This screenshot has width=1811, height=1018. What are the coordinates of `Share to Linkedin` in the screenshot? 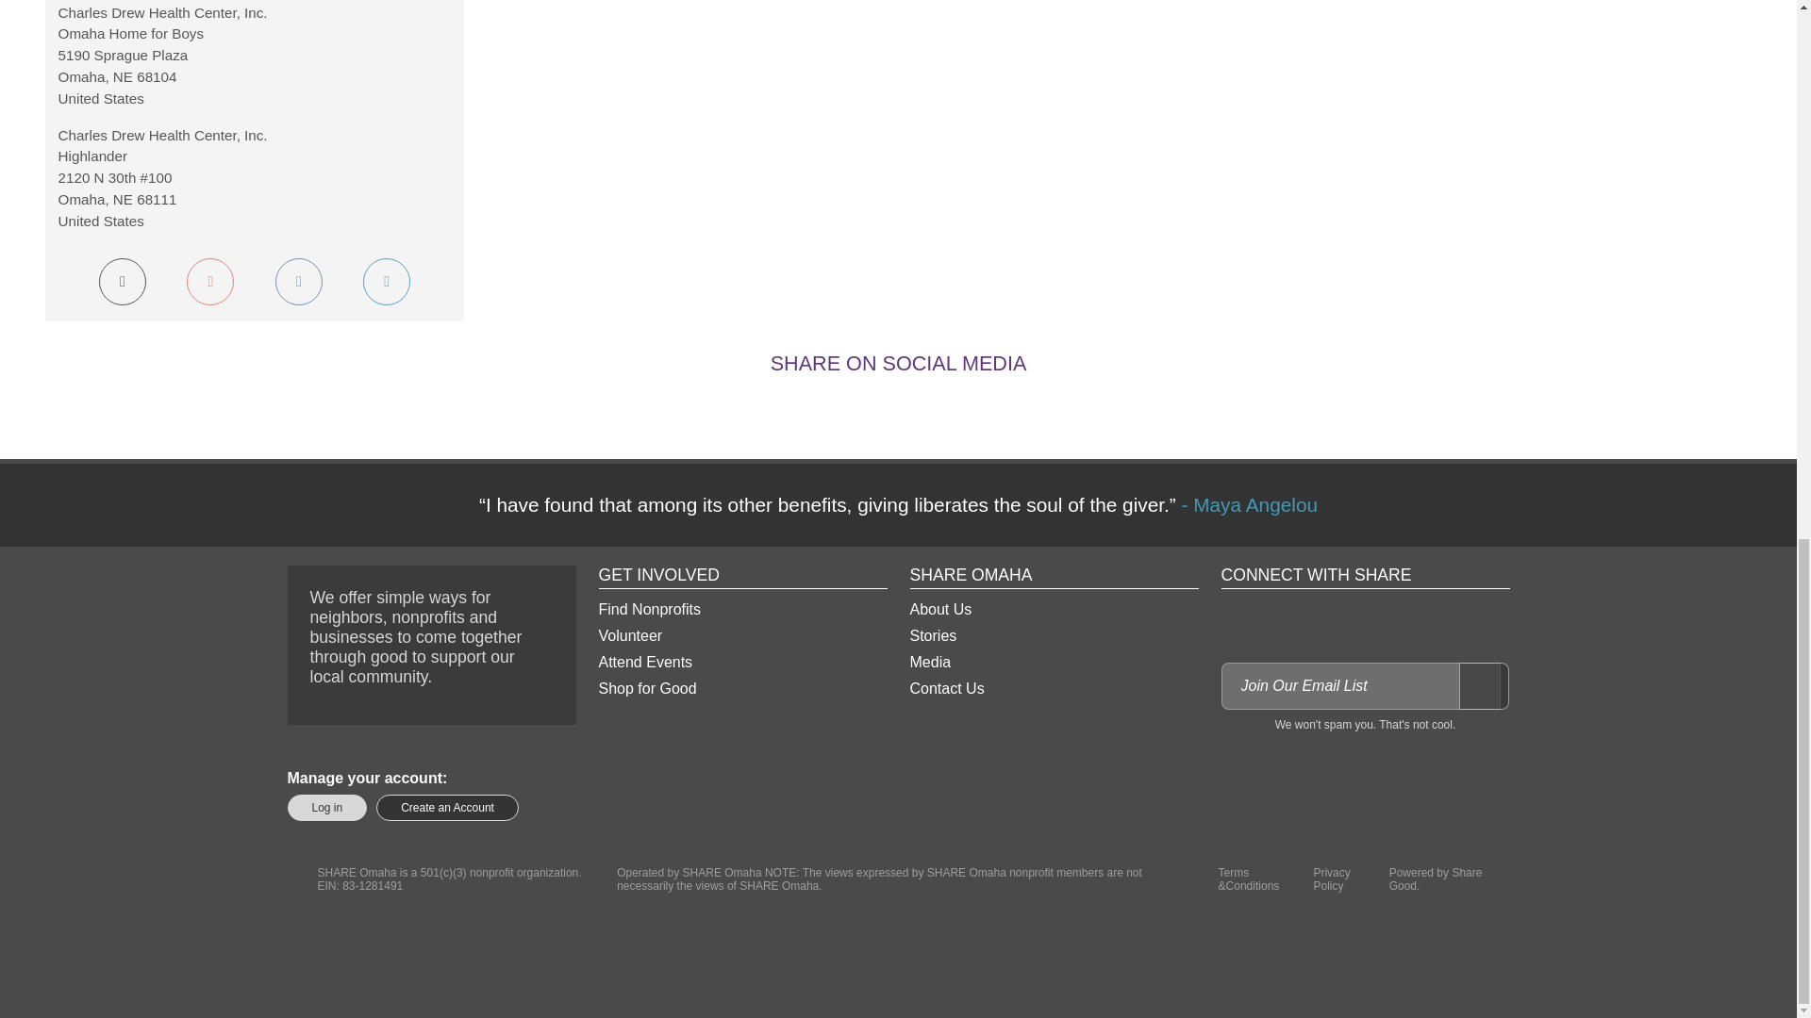 It's located at (921, 409).